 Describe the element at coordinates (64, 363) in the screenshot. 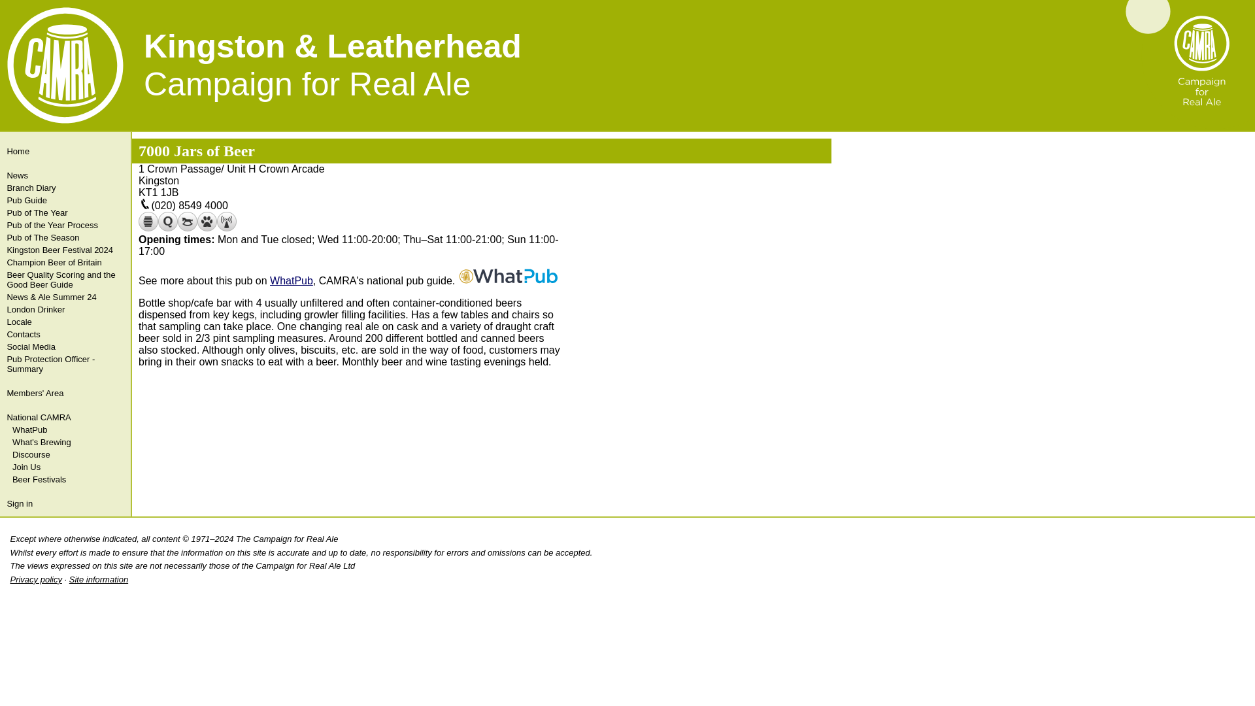

I see `Pub Protection Officer - Summary` at that location.